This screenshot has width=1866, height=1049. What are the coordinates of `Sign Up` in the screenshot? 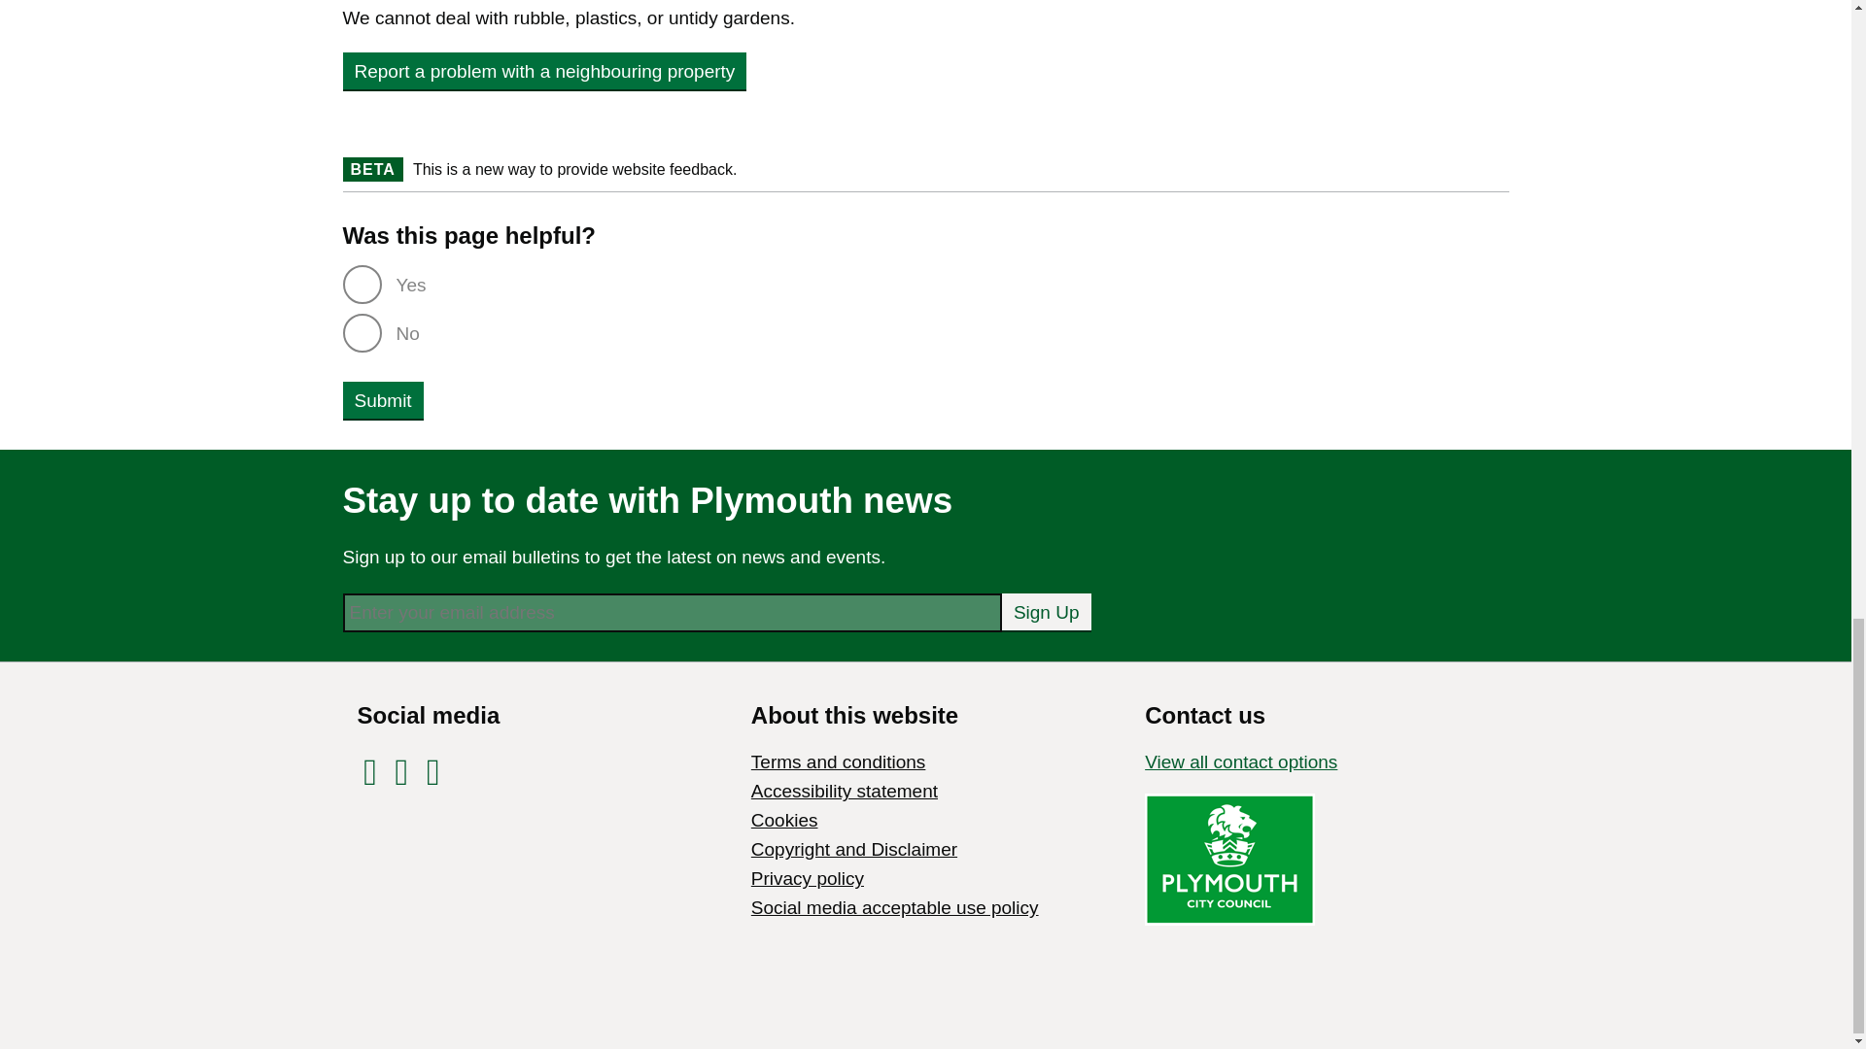 It's located at (1047, 612).